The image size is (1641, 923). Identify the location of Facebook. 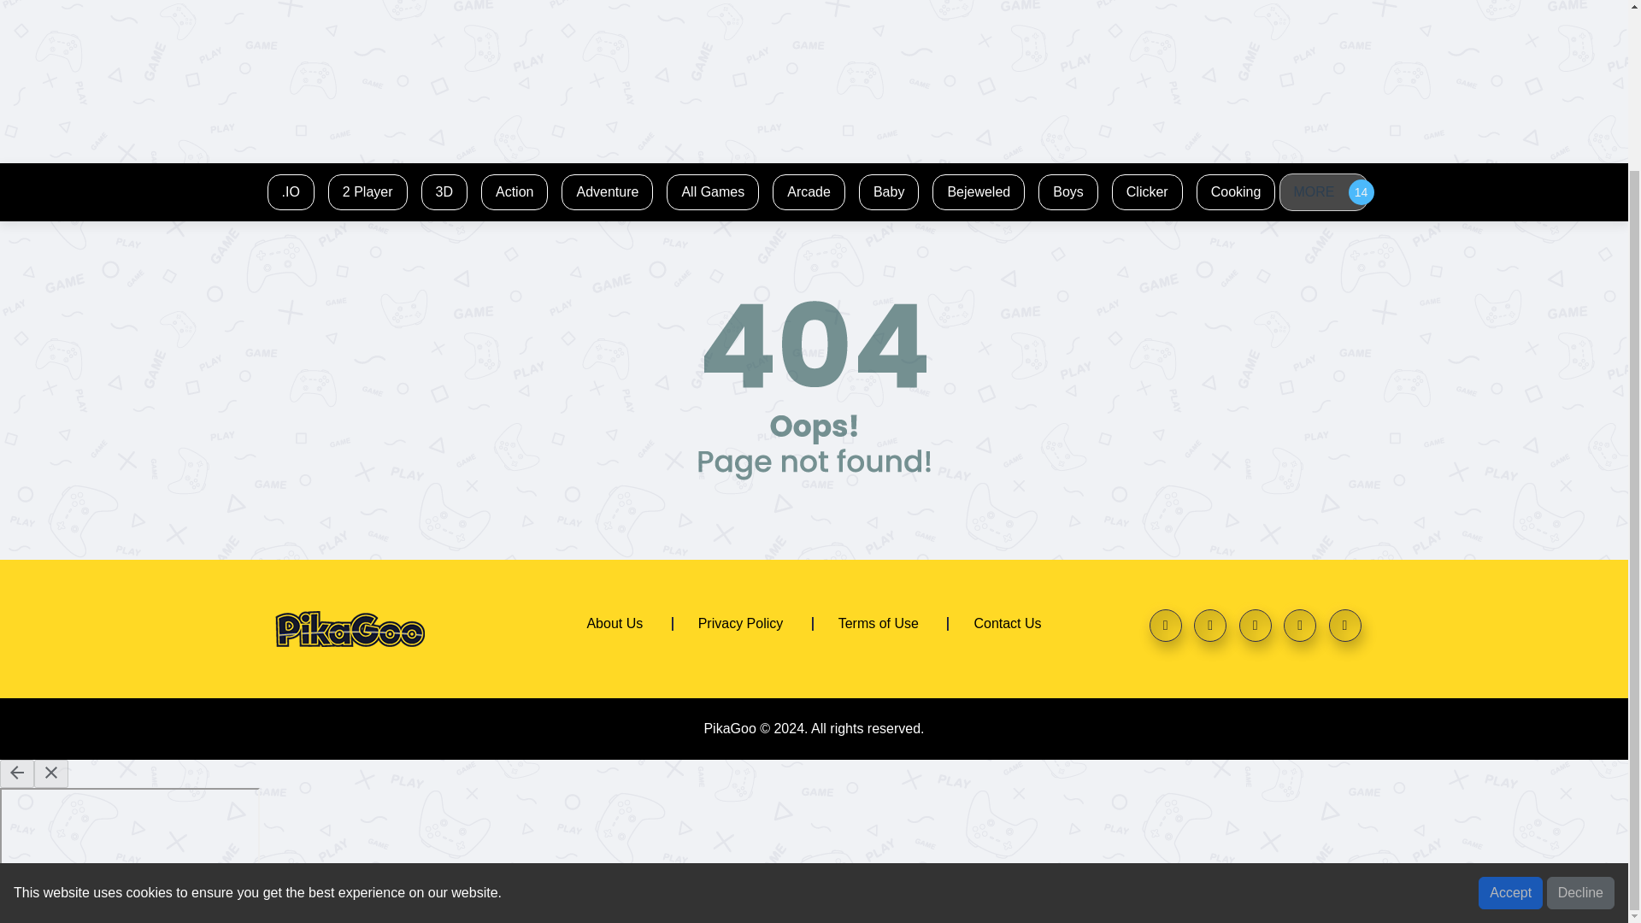
(1166, 625).